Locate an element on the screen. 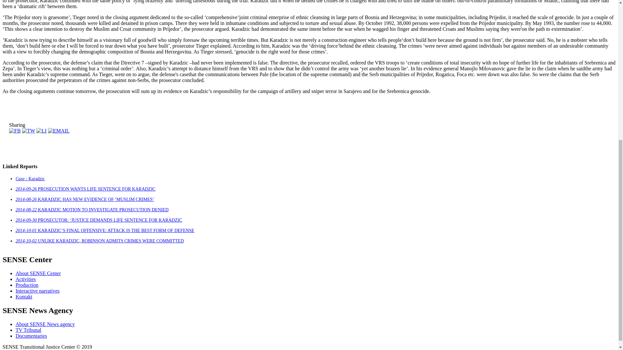 The image size is (623, 350). 2014-09-26 PROSECUTION WANTS LIFE SENTENCE FOR KARADZIC is located at coordinates (85, 189).